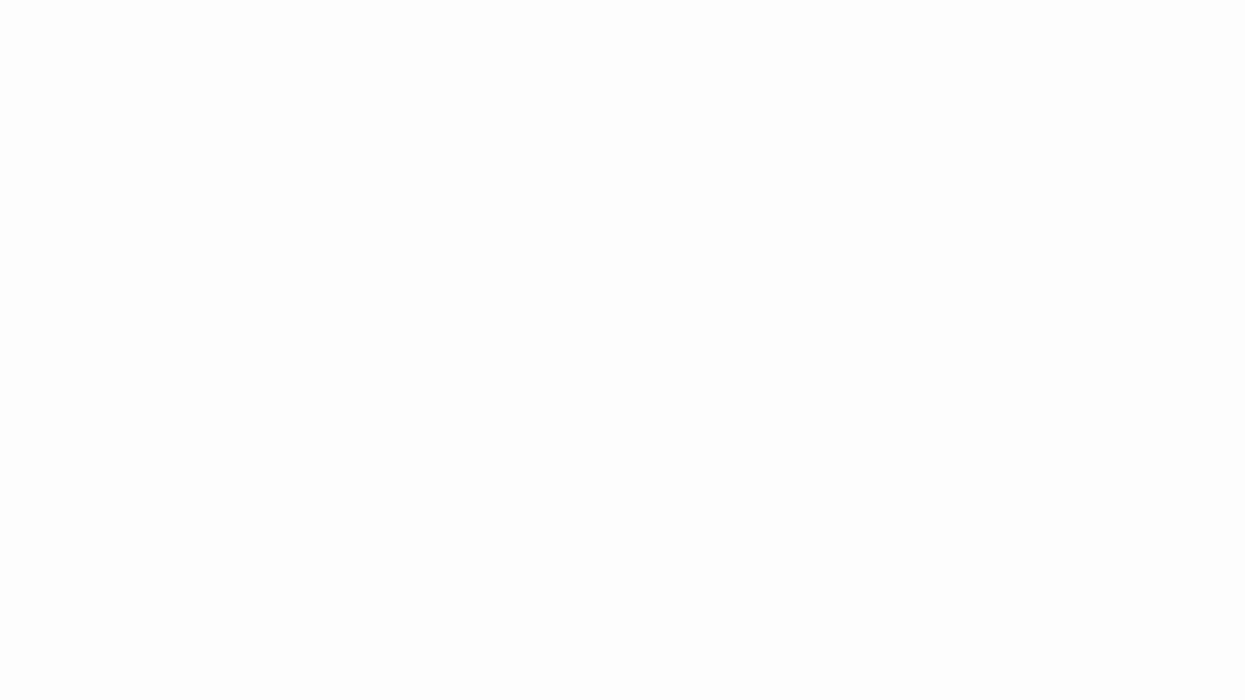 The height and width of the screenshot is (700, 1245). What do you see at coordinates (212, 84) in the screenshot?
I see `Calculation` at bounding box center [212, 84].